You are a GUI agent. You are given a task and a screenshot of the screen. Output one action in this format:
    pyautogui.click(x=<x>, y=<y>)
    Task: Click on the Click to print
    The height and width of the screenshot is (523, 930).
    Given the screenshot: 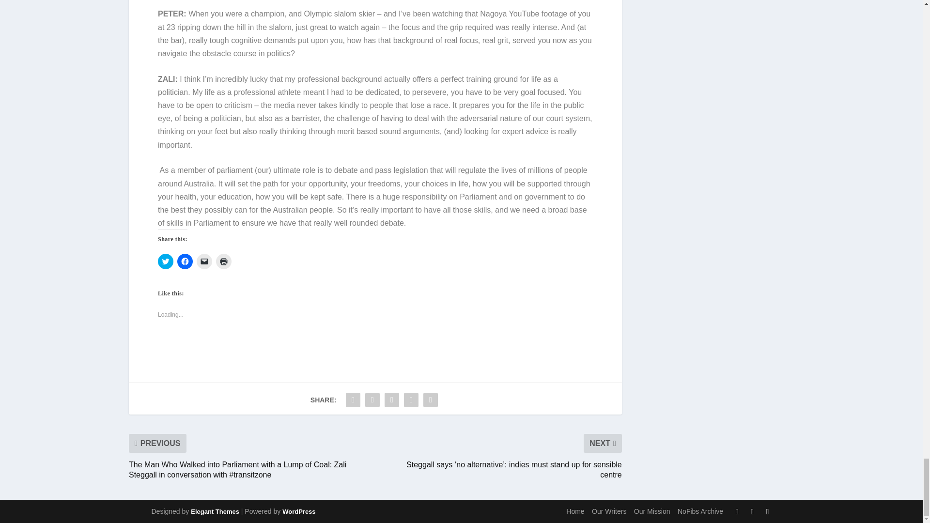 What is the action you would take?
    pyautogui.click(x=224, y=261)
    